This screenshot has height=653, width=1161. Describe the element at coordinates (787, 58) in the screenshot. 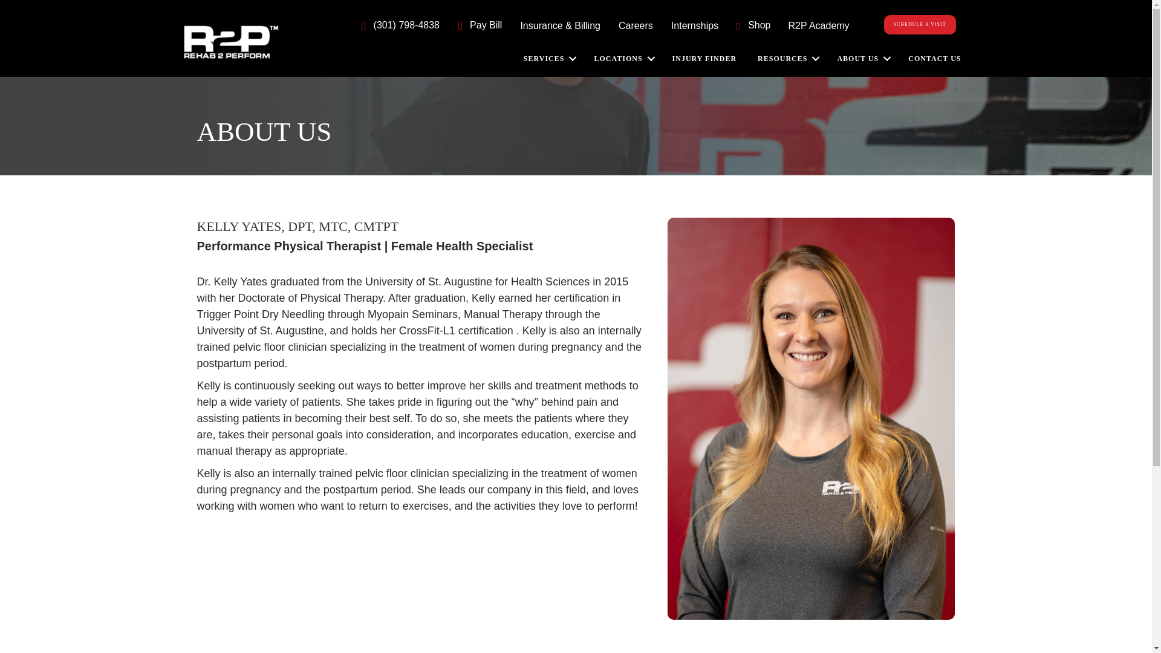

I see `RESOURCES` at that location.